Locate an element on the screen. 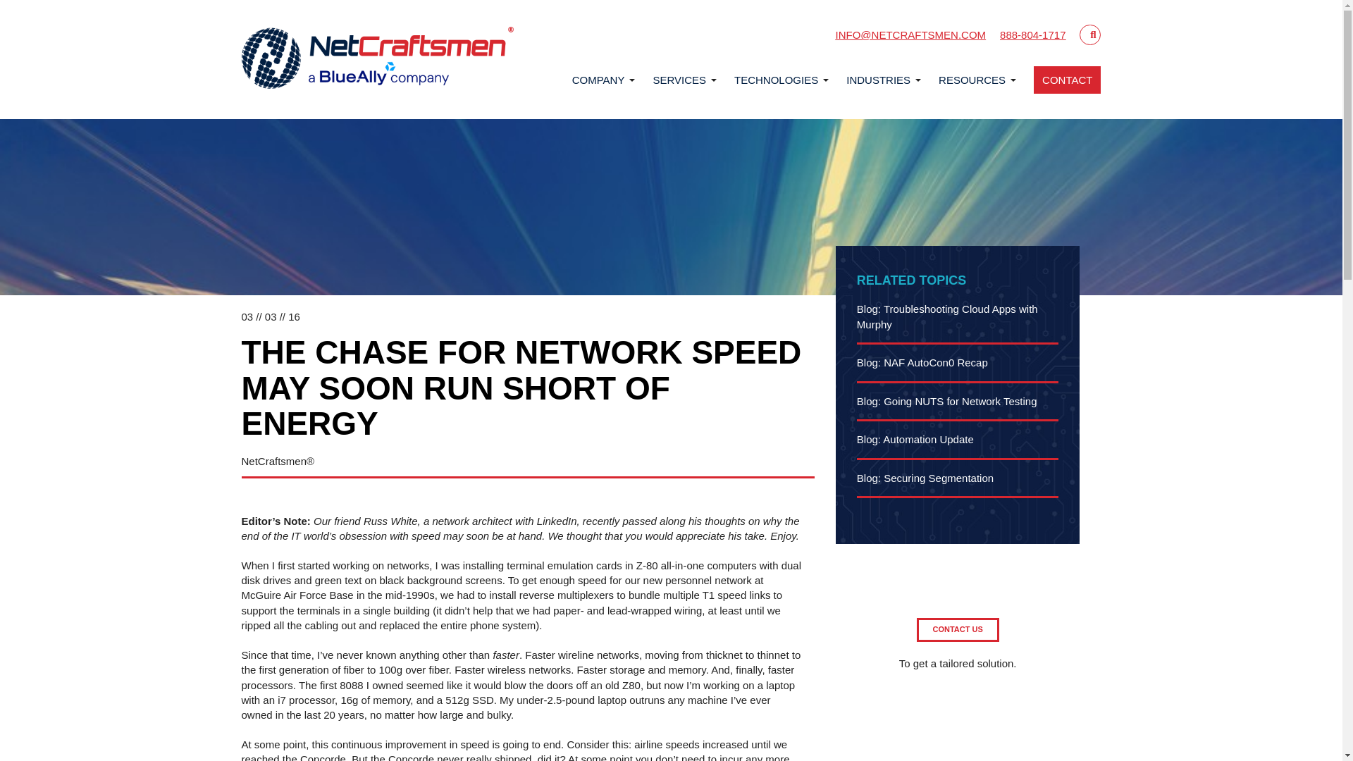 The width and height of the screenshot is (1353, 761). RESOURCES is located at coordinates (972, 79).